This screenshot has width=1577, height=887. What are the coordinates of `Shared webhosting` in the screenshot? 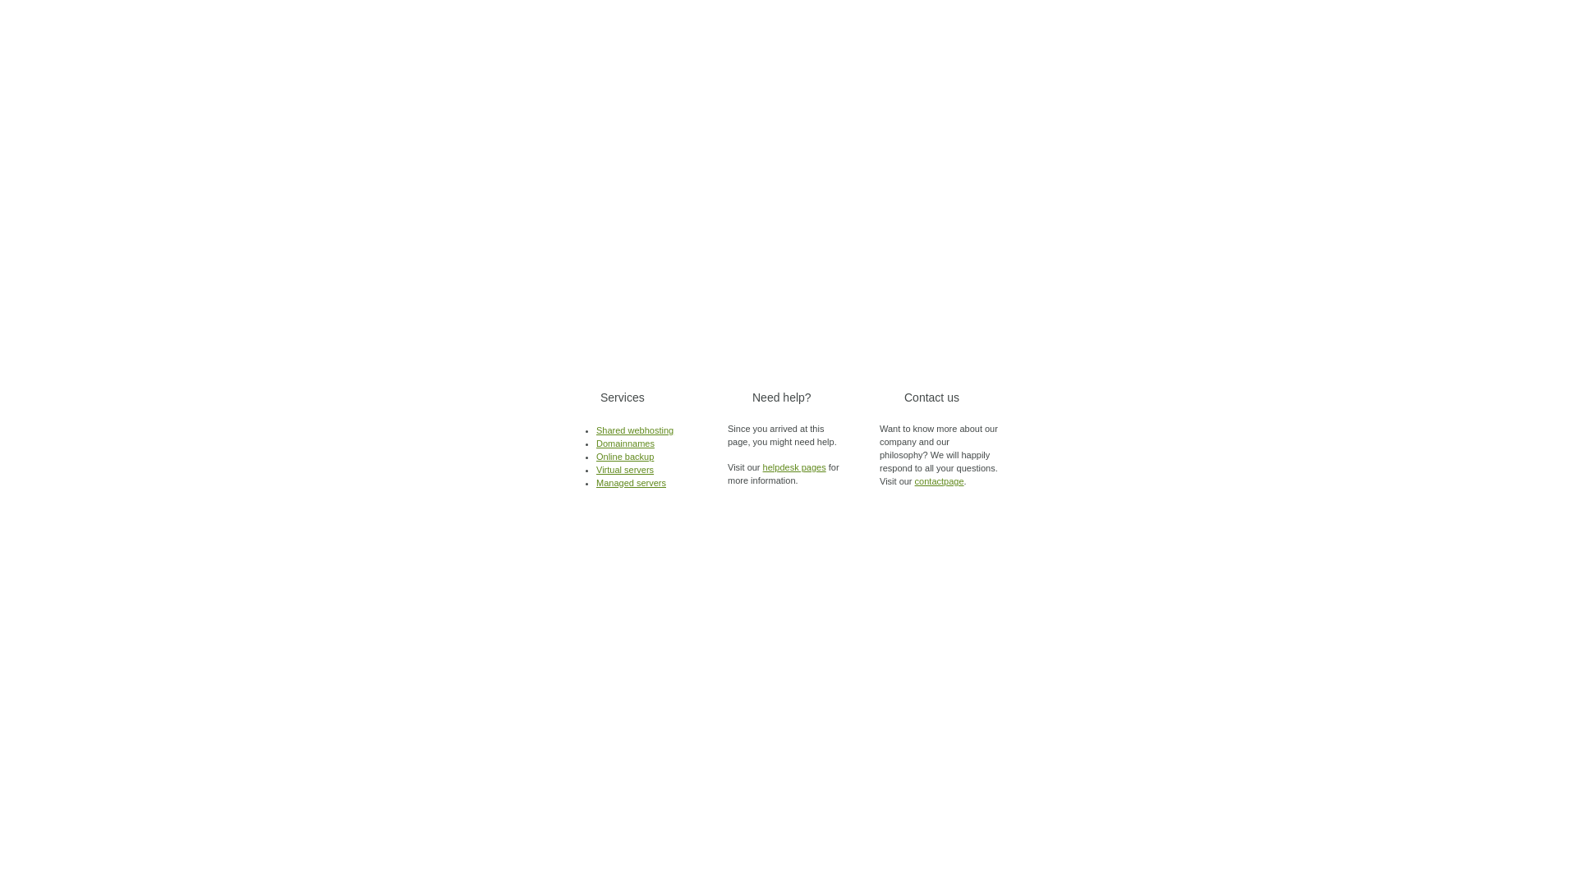 It's located at (635, 430).